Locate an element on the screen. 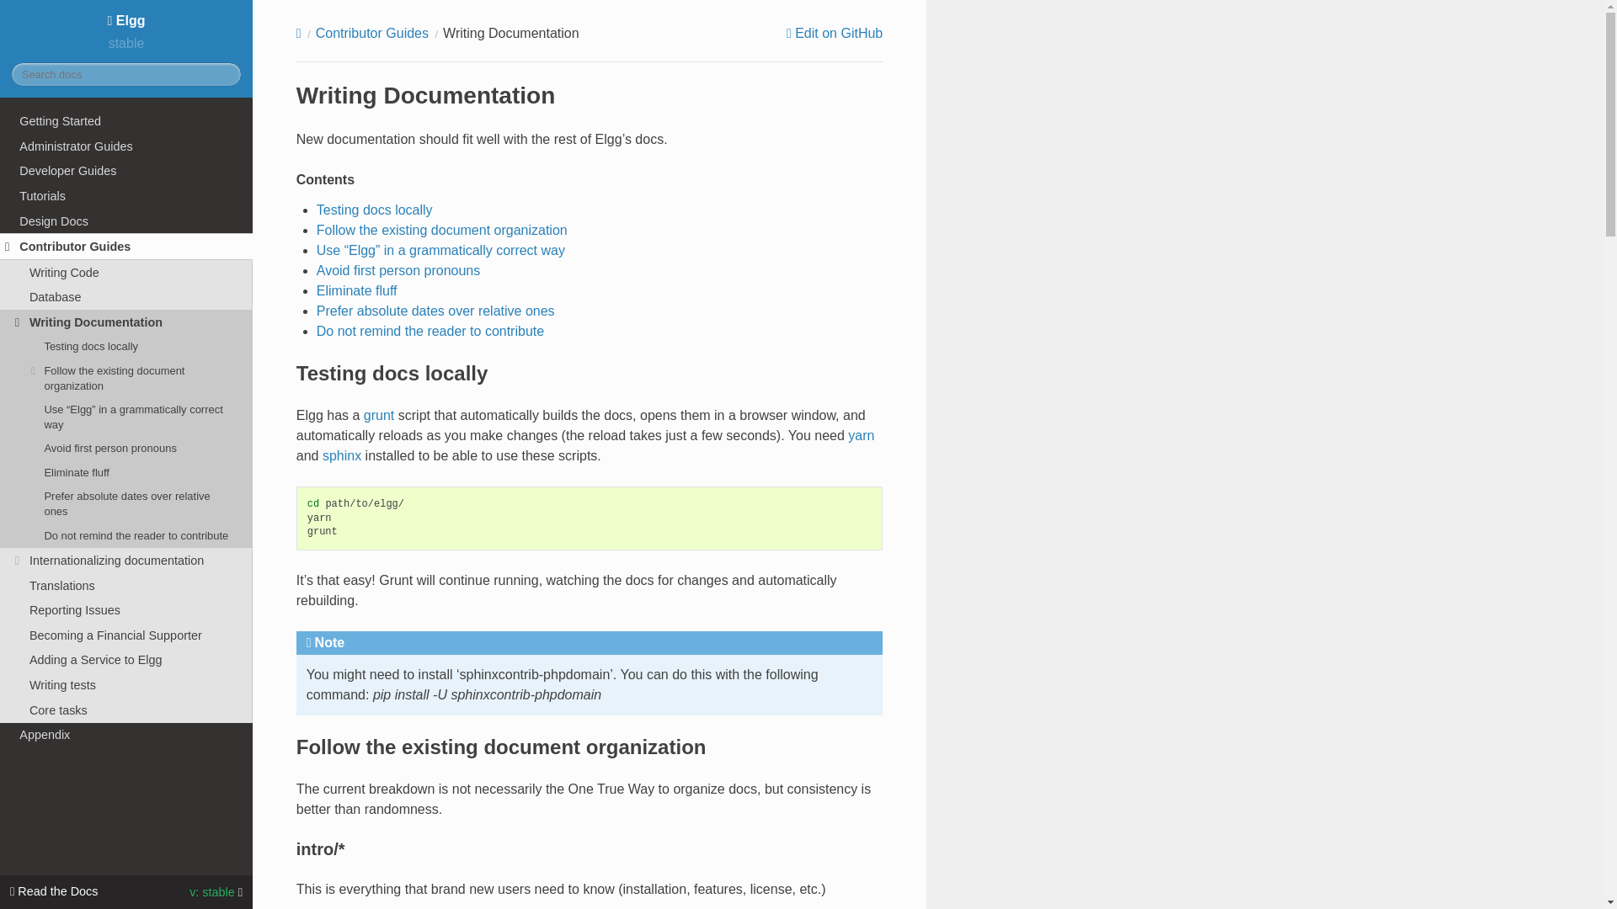 The height and width of the screenshot is (909, 1617). Prefer absolute dates over relative ones is located at coordinates (126, 503).